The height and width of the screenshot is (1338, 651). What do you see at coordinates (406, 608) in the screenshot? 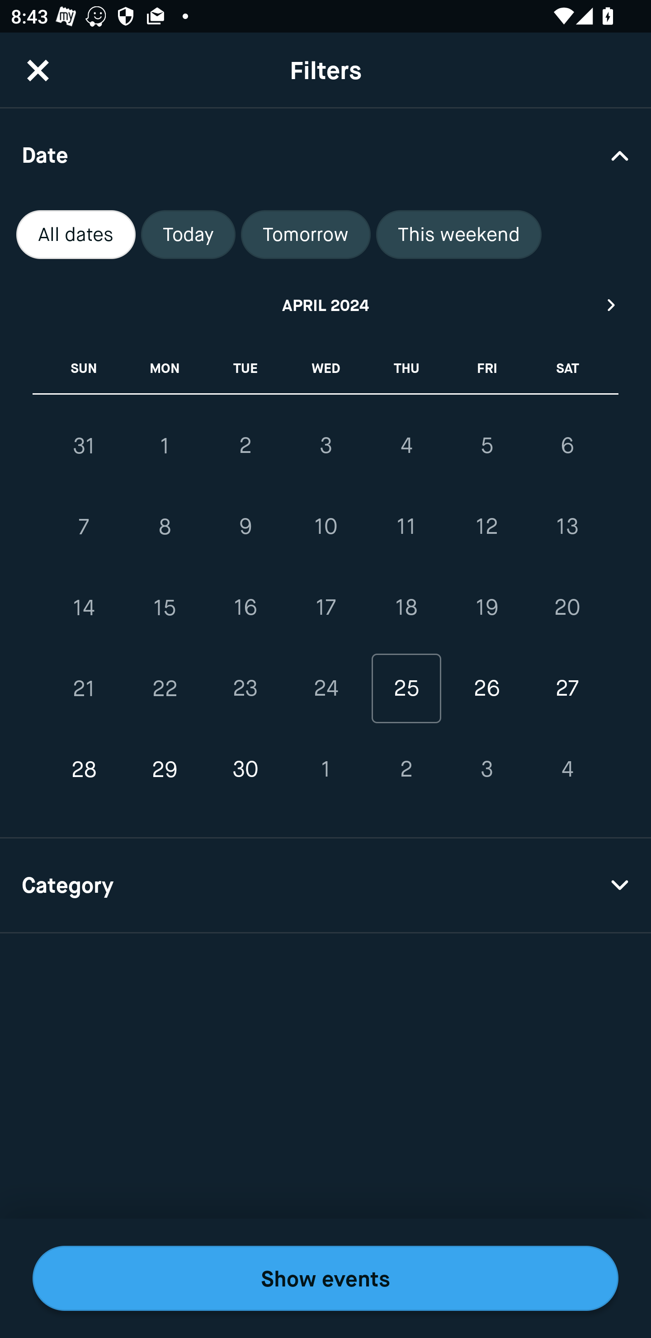
I see `18` at bounding box center [406, 608].